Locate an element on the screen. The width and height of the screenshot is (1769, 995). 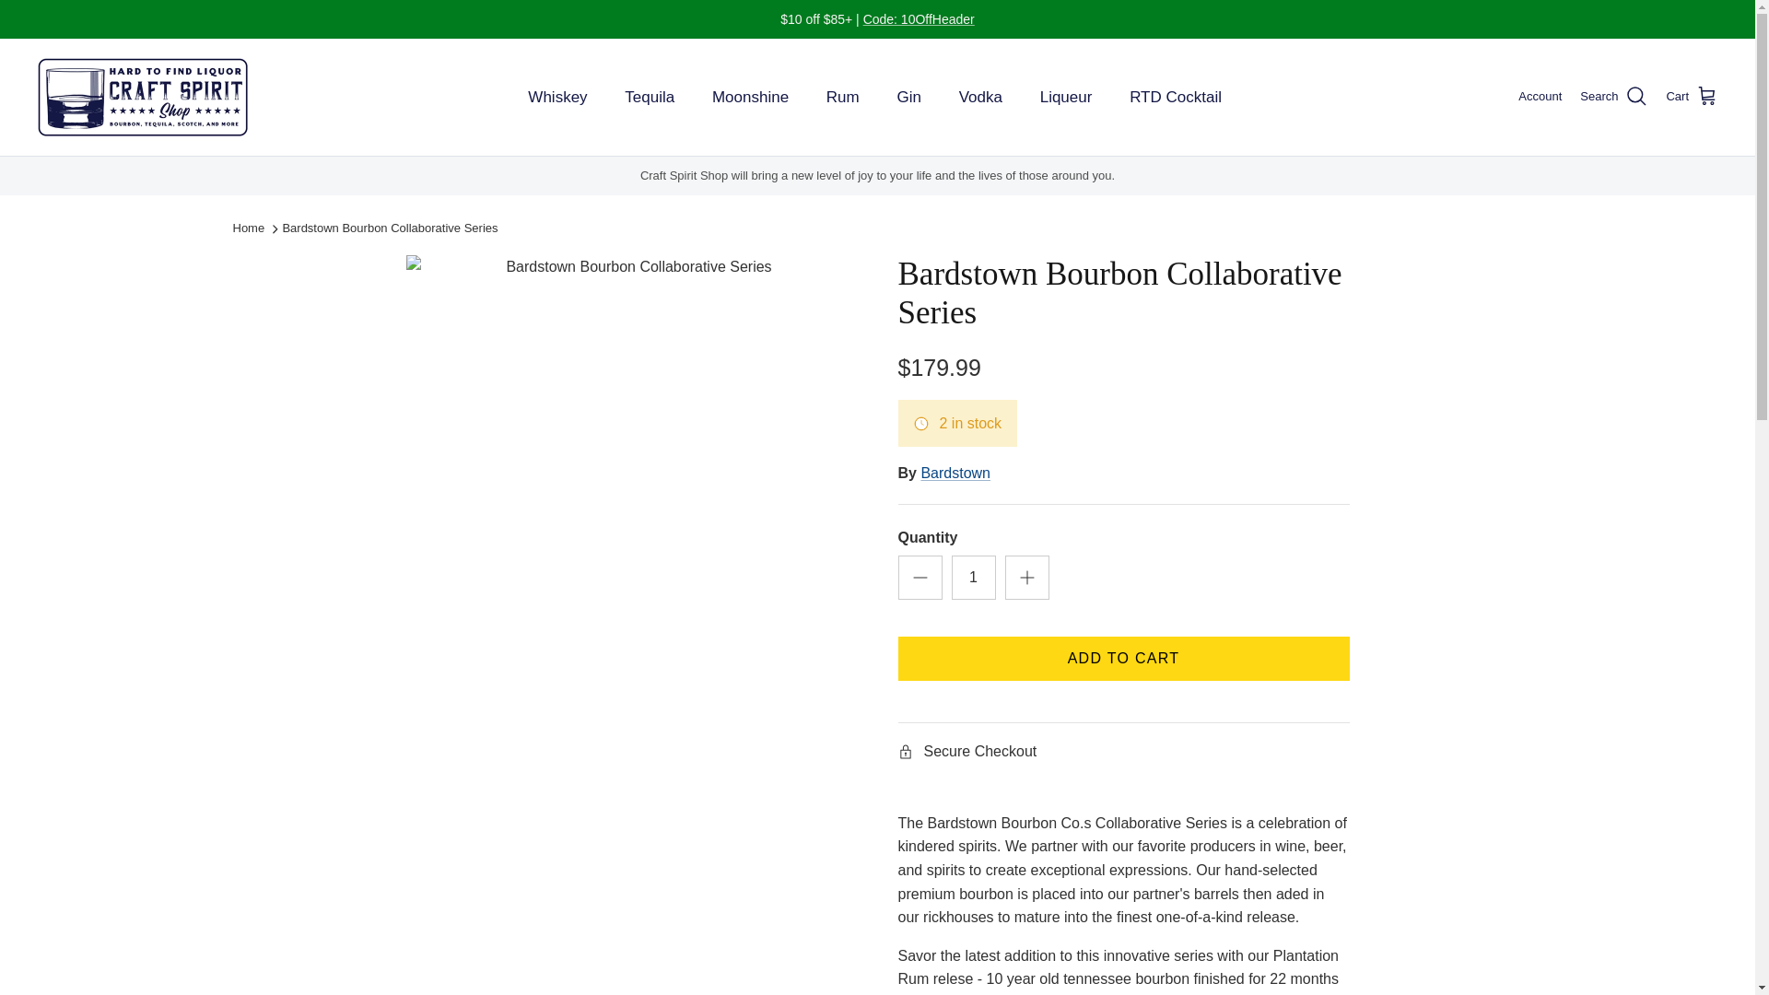
Minus is located at coordinates (920, 577).